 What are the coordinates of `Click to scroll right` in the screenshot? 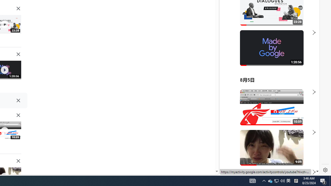 It's located at (309, 22).